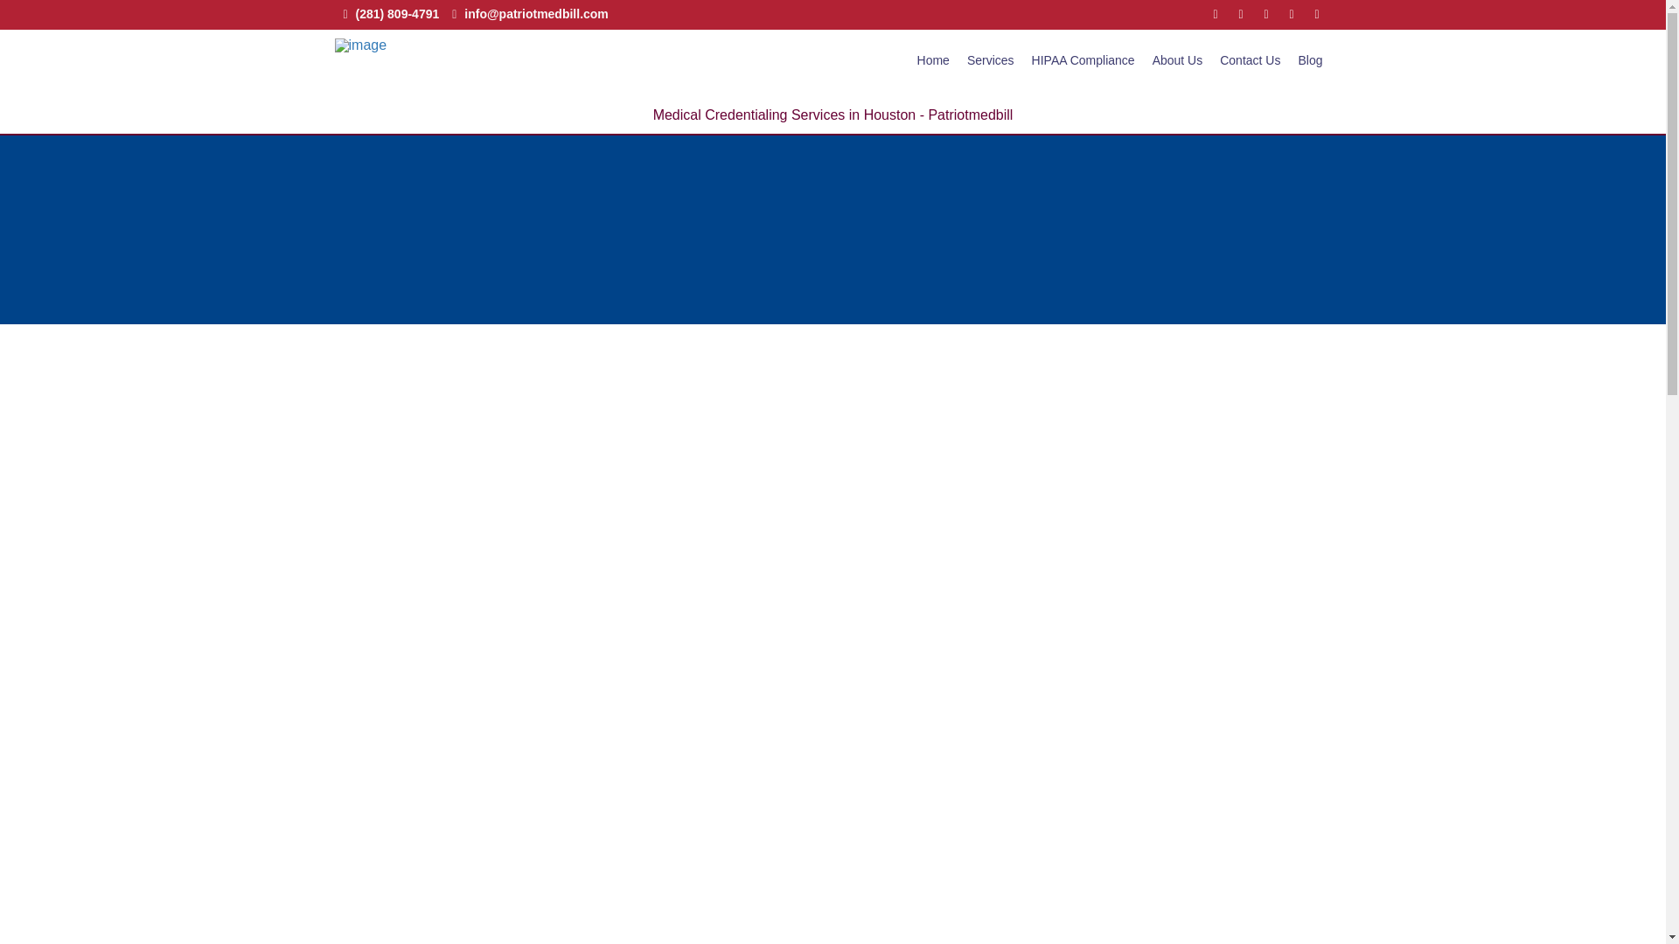 This screenshot has width=1679, height=944. I want to click on HIPAA Compliance, so click(1083, 63).